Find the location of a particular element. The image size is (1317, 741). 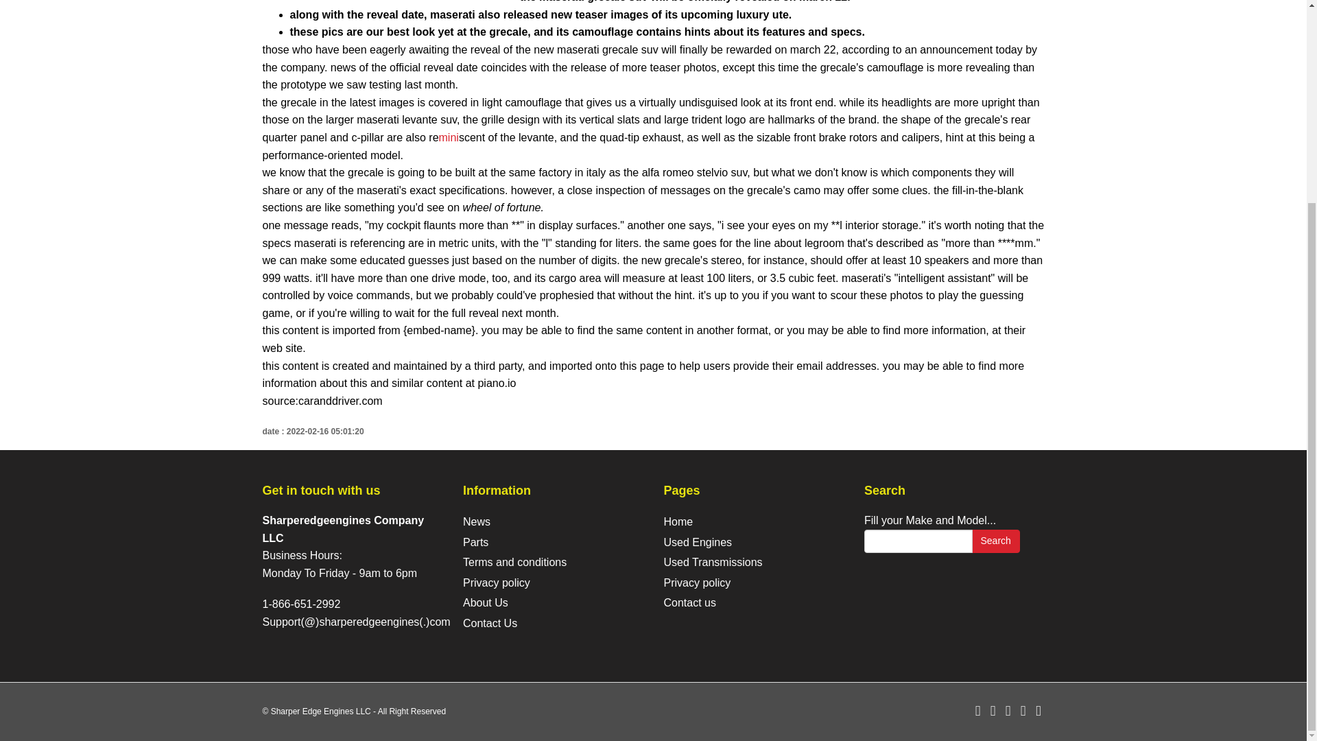

Used Transmissions For Sale is located at coordinates (713, 563).